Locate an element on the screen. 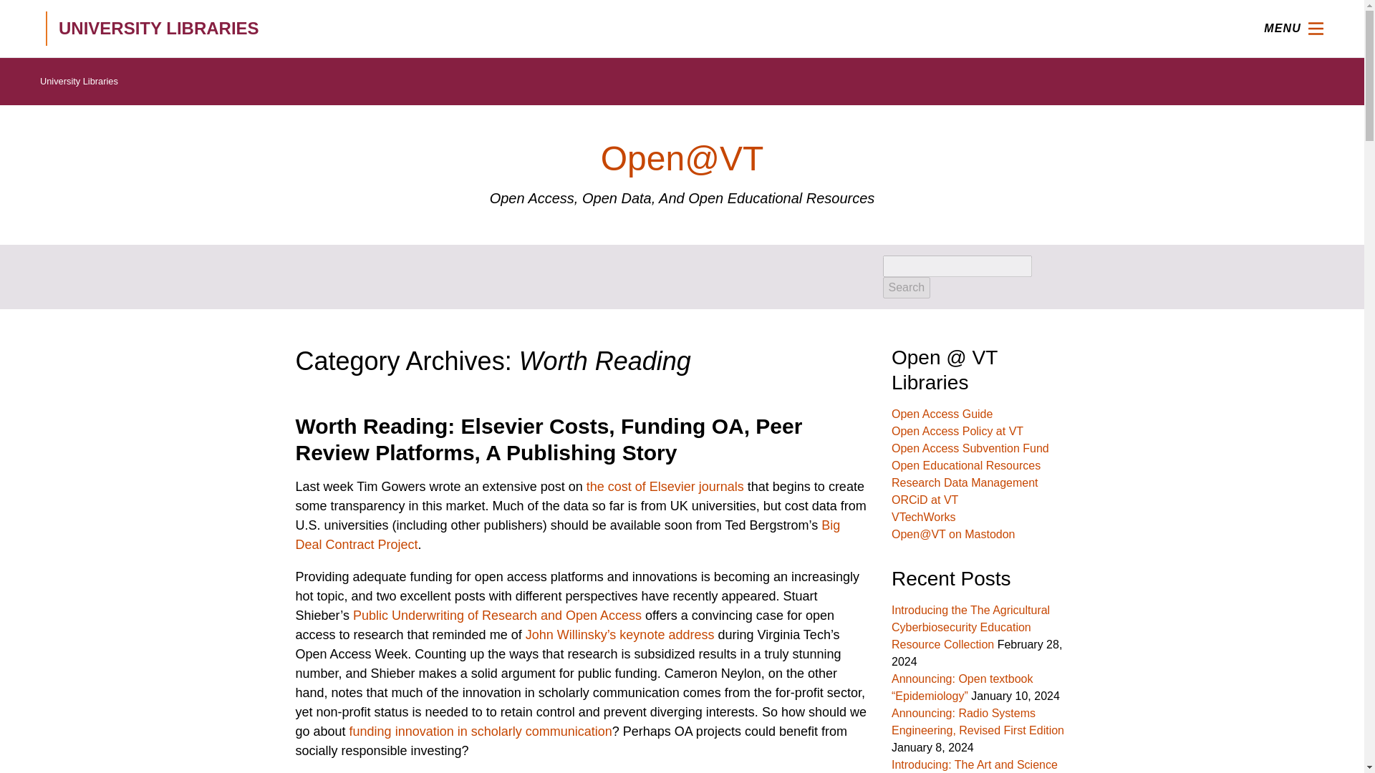 This screenshot has width=1375, height=773. Big Deal Contract Project is located at coordinates (567, 535).